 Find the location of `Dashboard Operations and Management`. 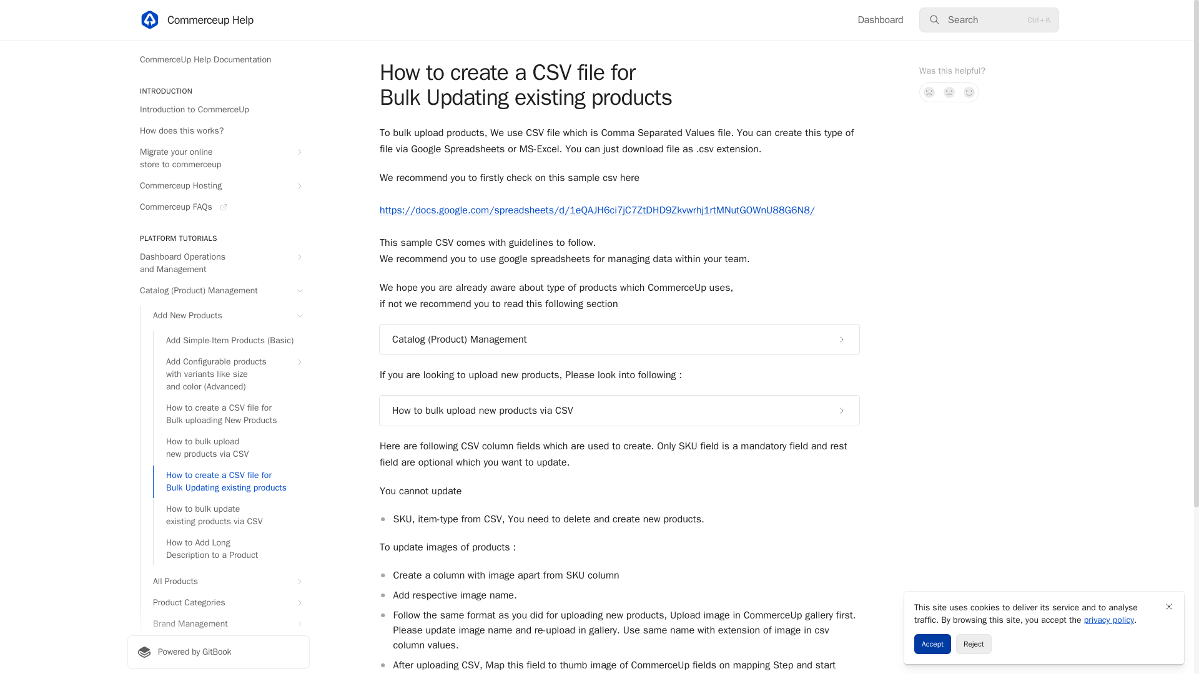

Dashboard Operations and Management is located at coordinates (218, 263).